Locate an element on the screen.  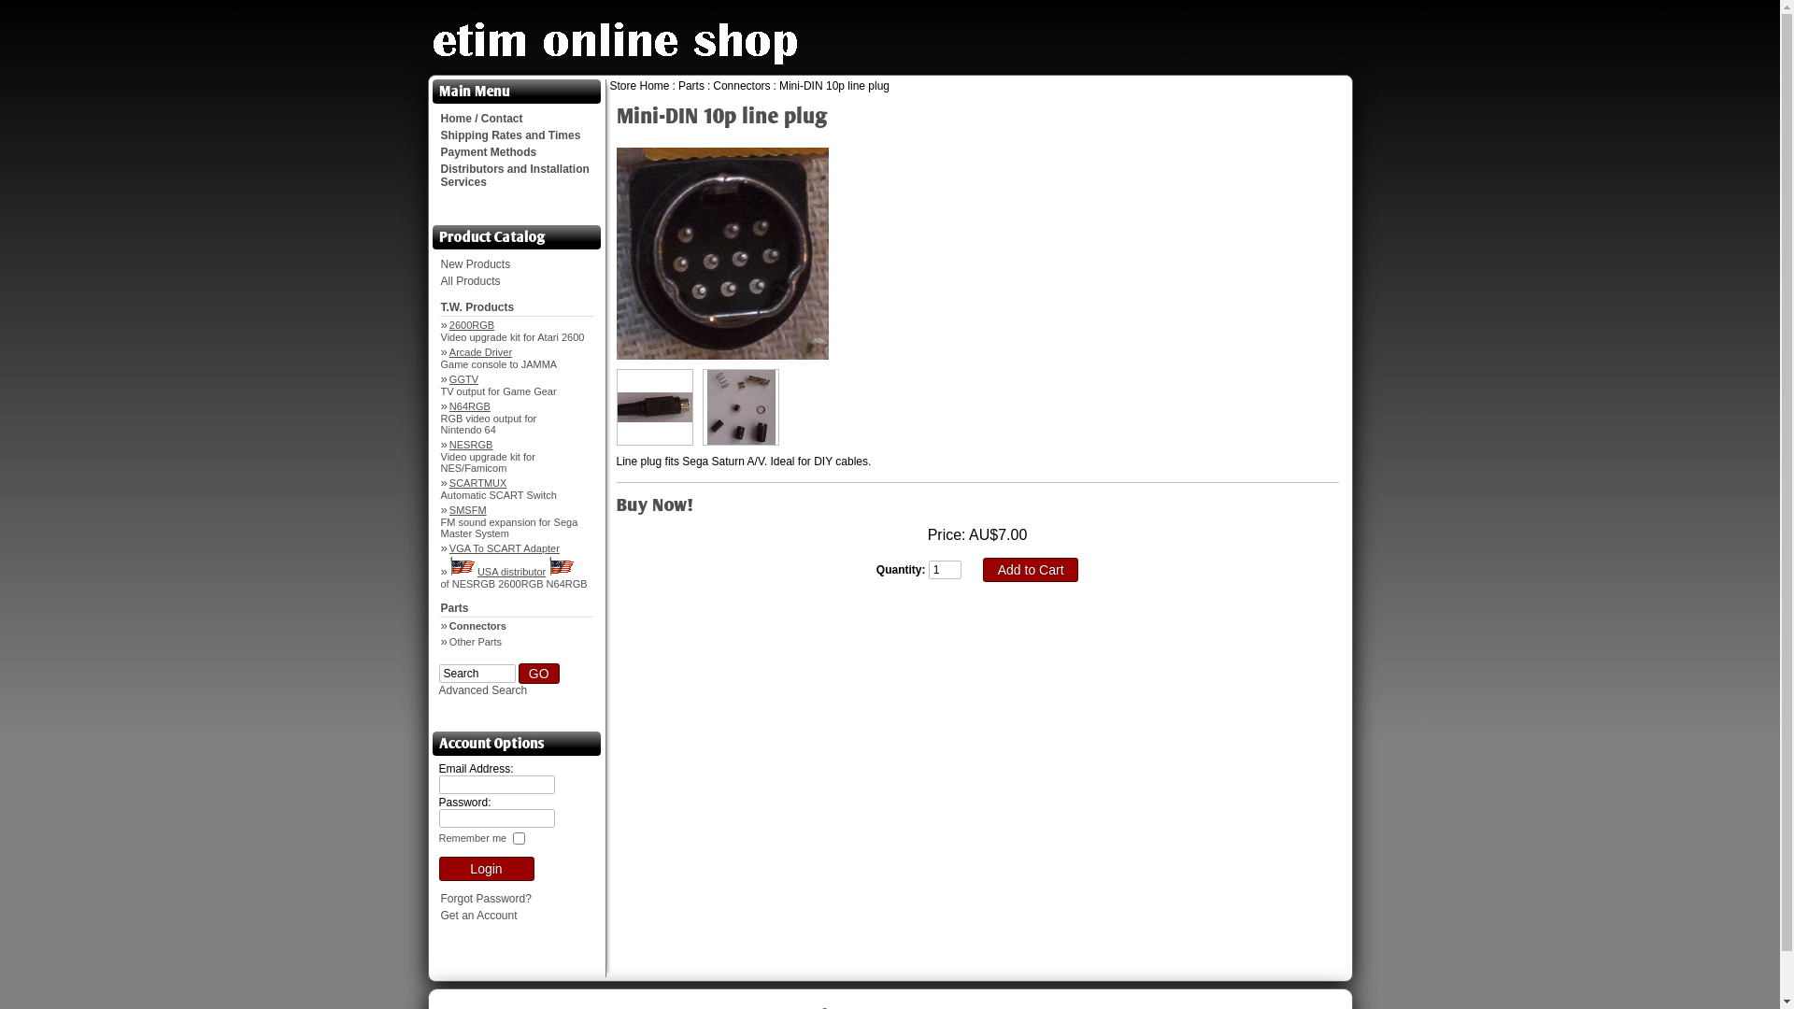
Other Parts is located at coordinates (517, 641).